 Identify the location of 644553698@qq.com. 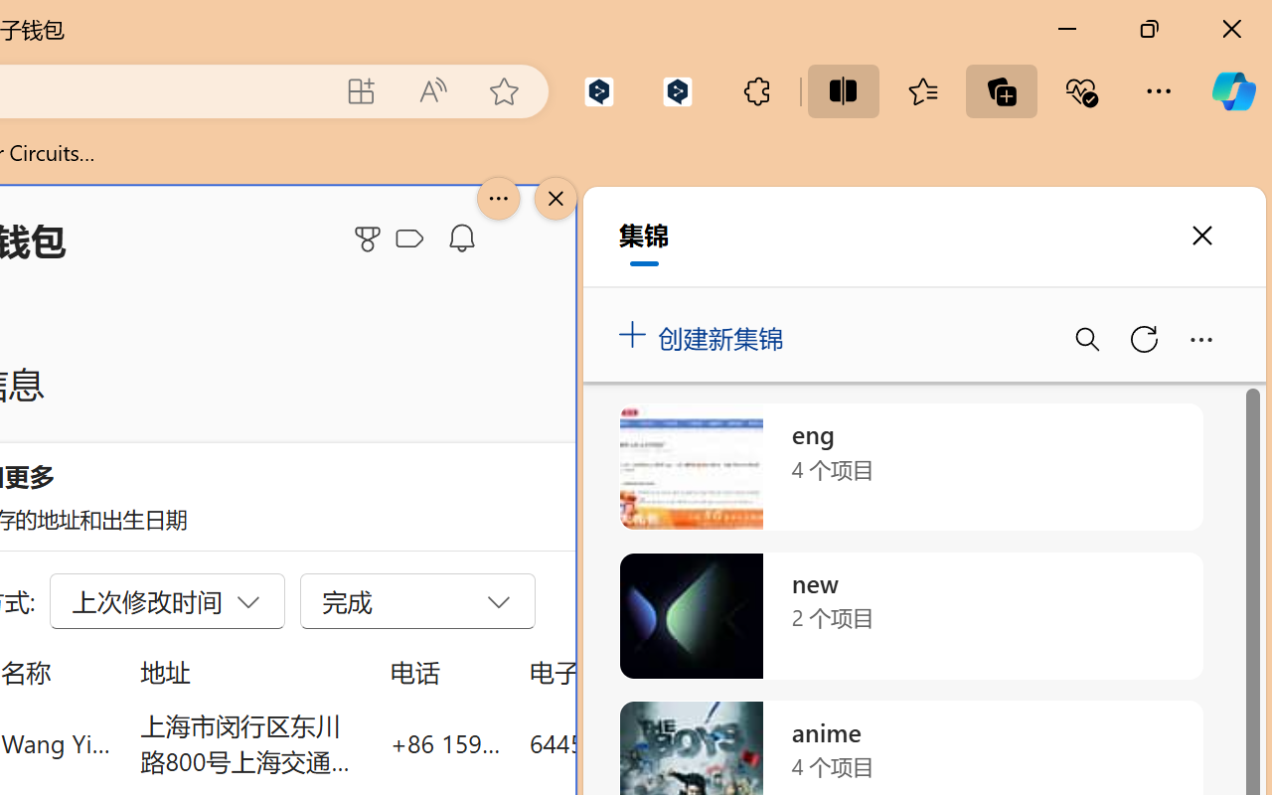
(640, 743).